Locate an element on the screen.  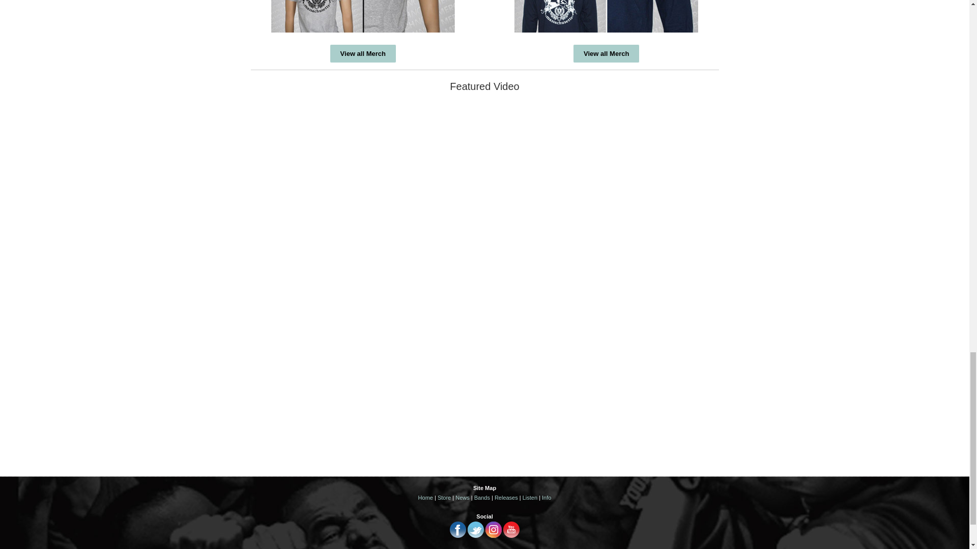
Bands is located at coordinates (482, 497).